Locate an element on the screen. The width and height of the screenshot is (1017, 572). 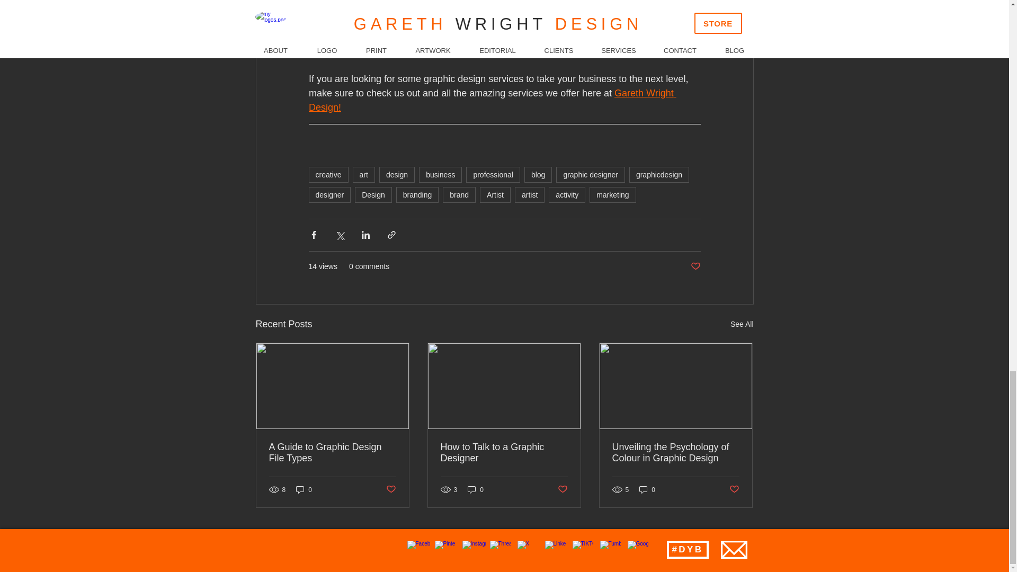
designer is located at coordinates (329, 195).